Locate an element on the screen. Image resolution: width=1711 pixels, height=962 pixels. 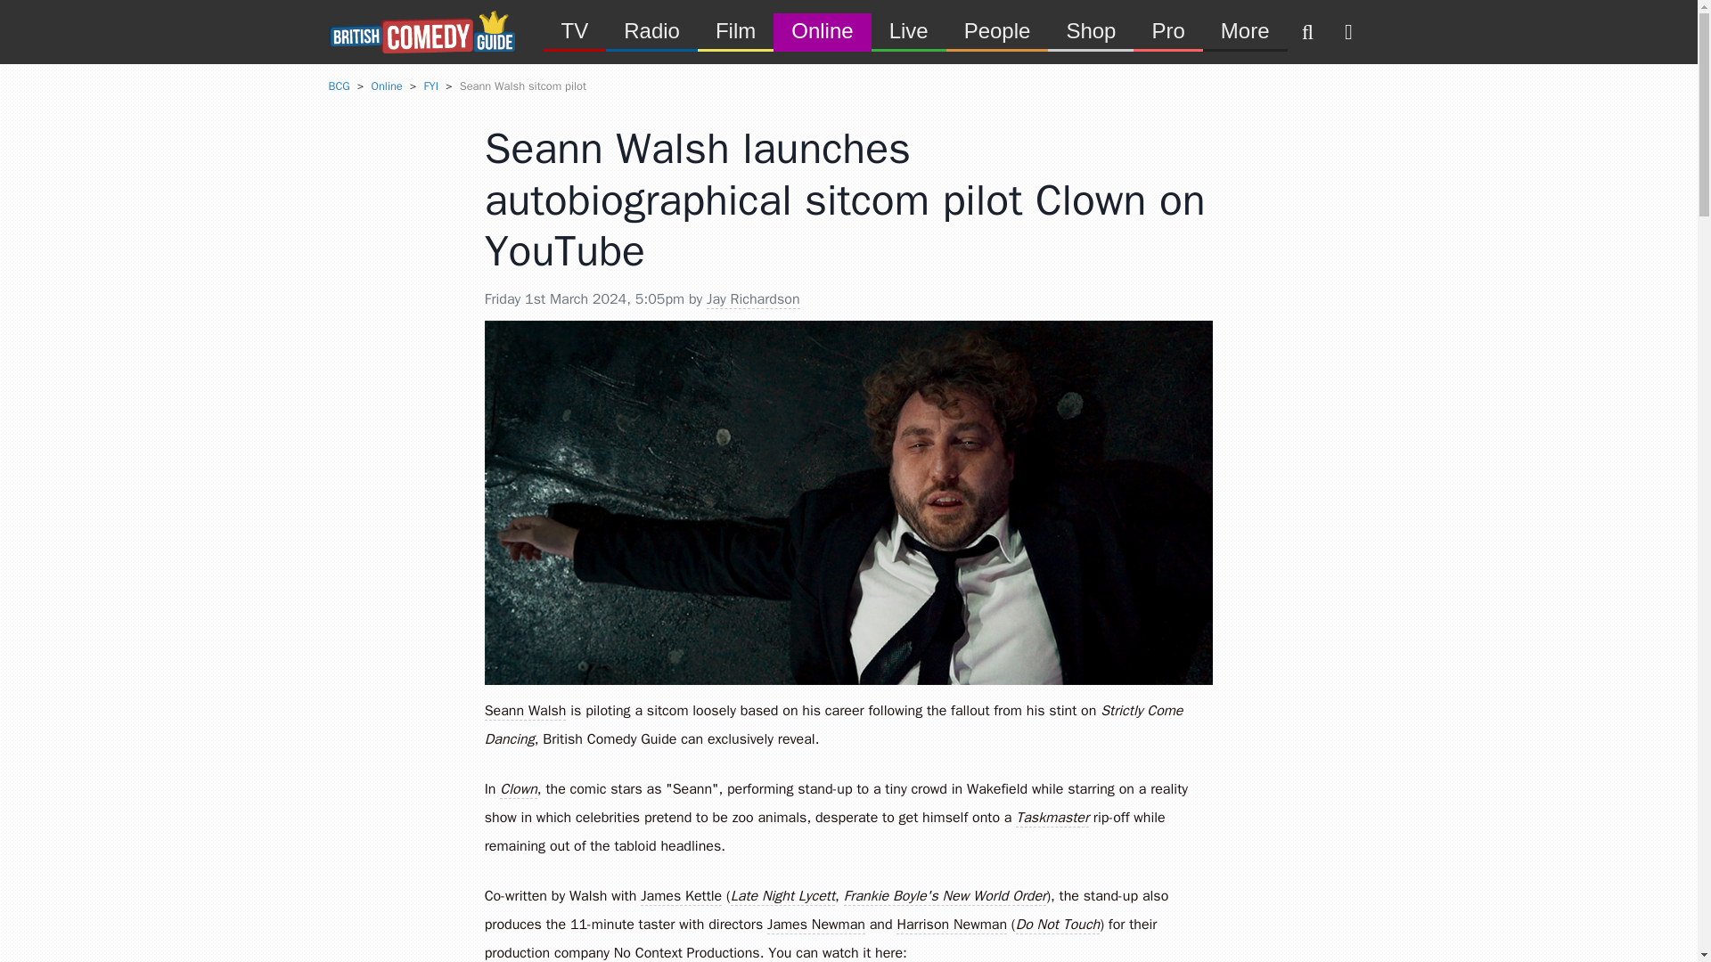
Pro is located at coordinates (1167, 30).